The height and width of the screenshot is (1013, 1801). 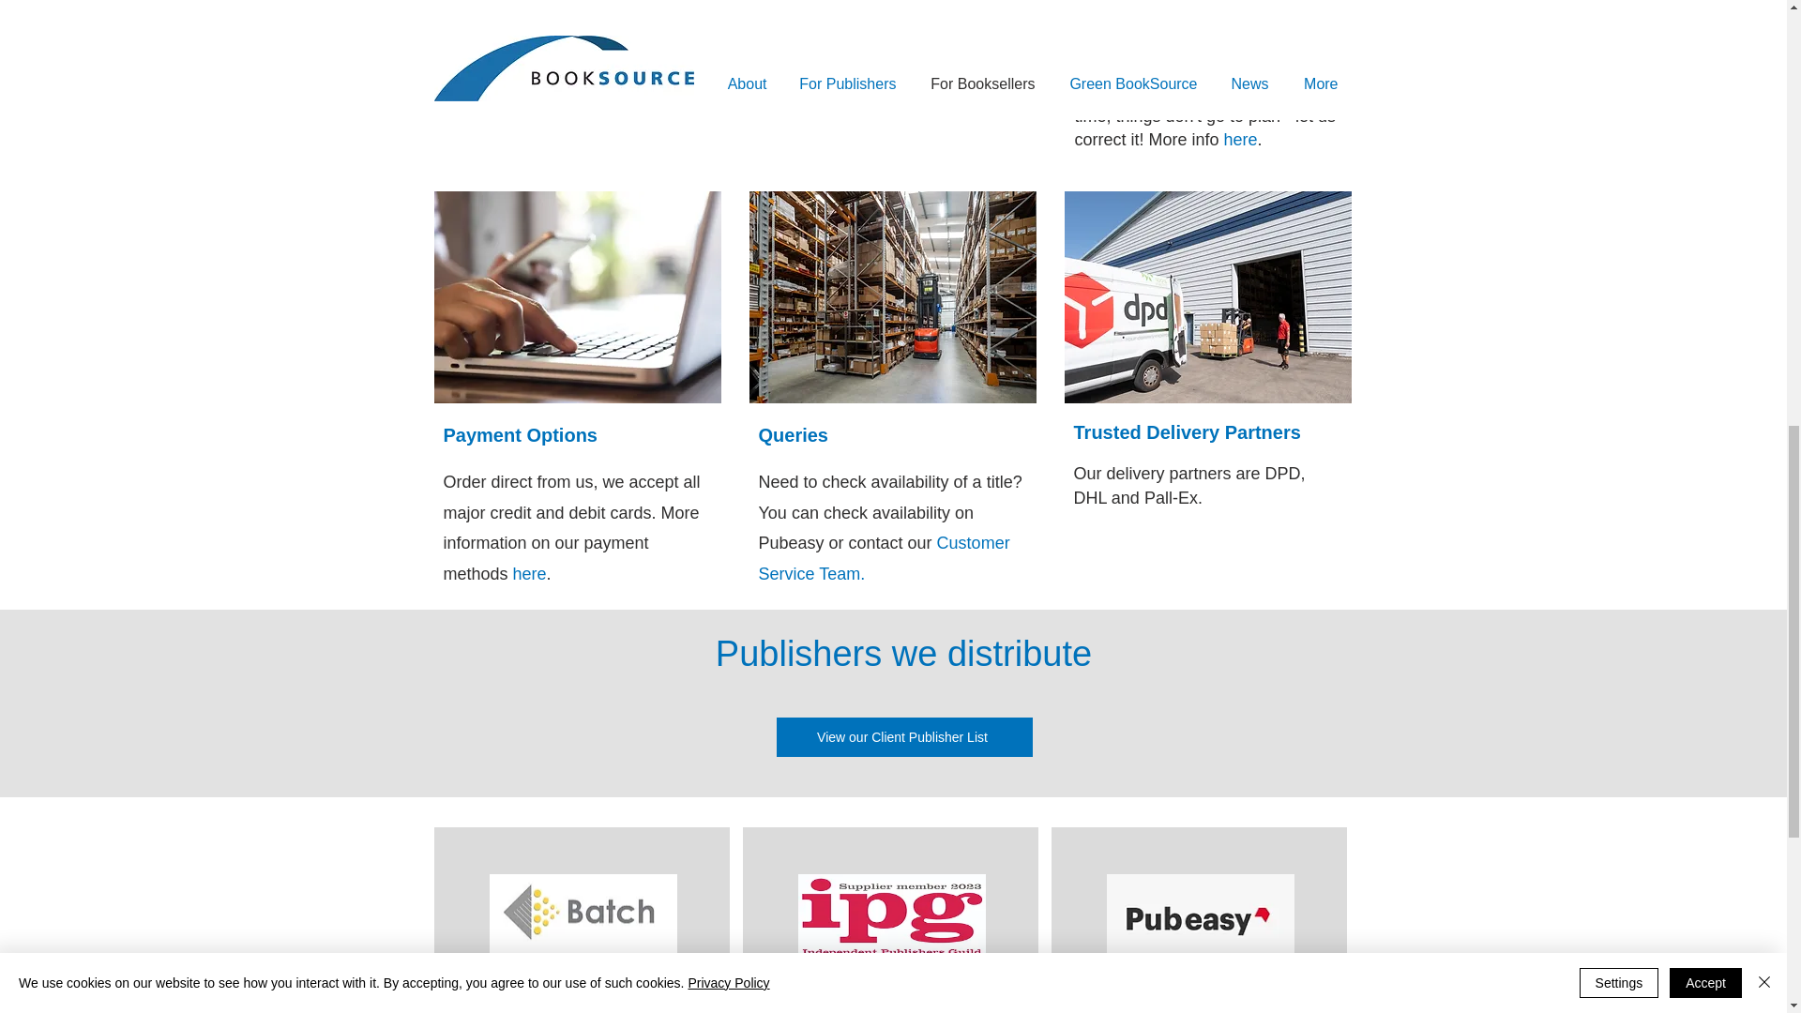 What do you see at coordinates (957, 45) in the screenshot?
I see `email` at bounding box center [957, 45].